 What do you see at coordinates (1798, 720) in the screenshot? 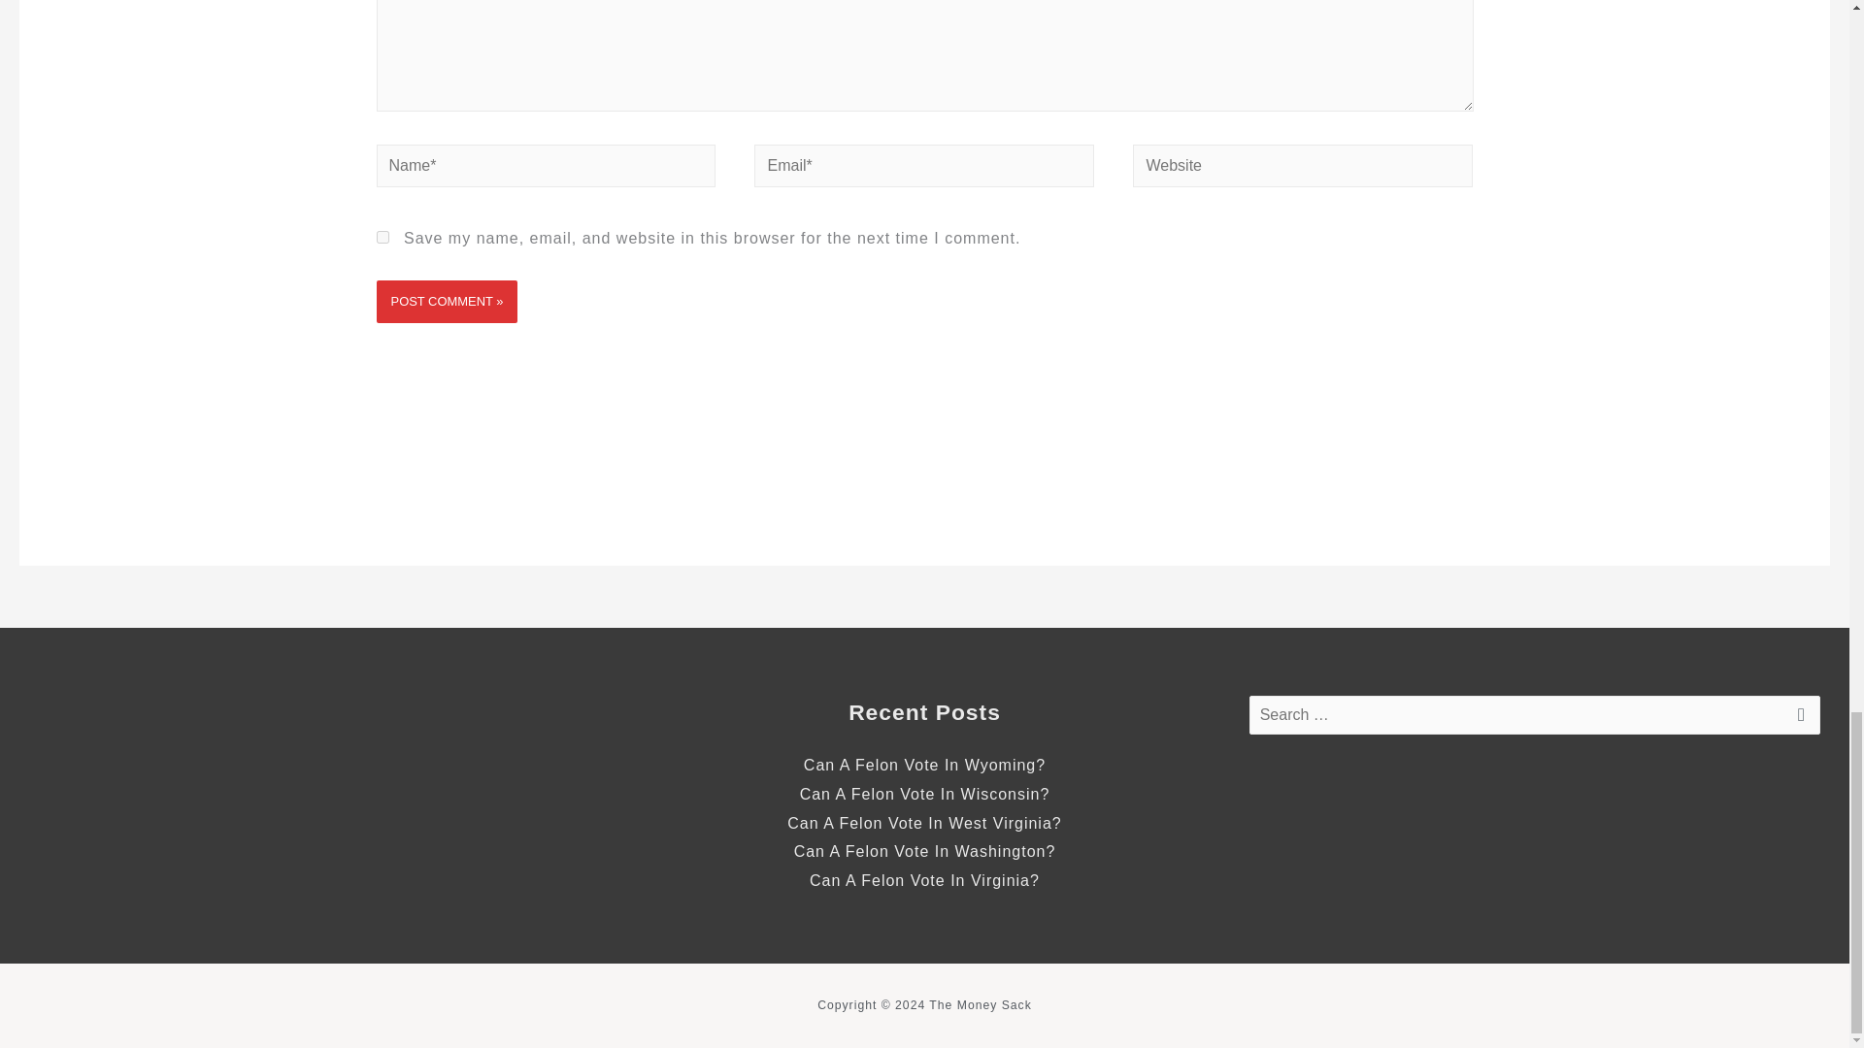
I see `Search` at bounding box center [1798, 720].